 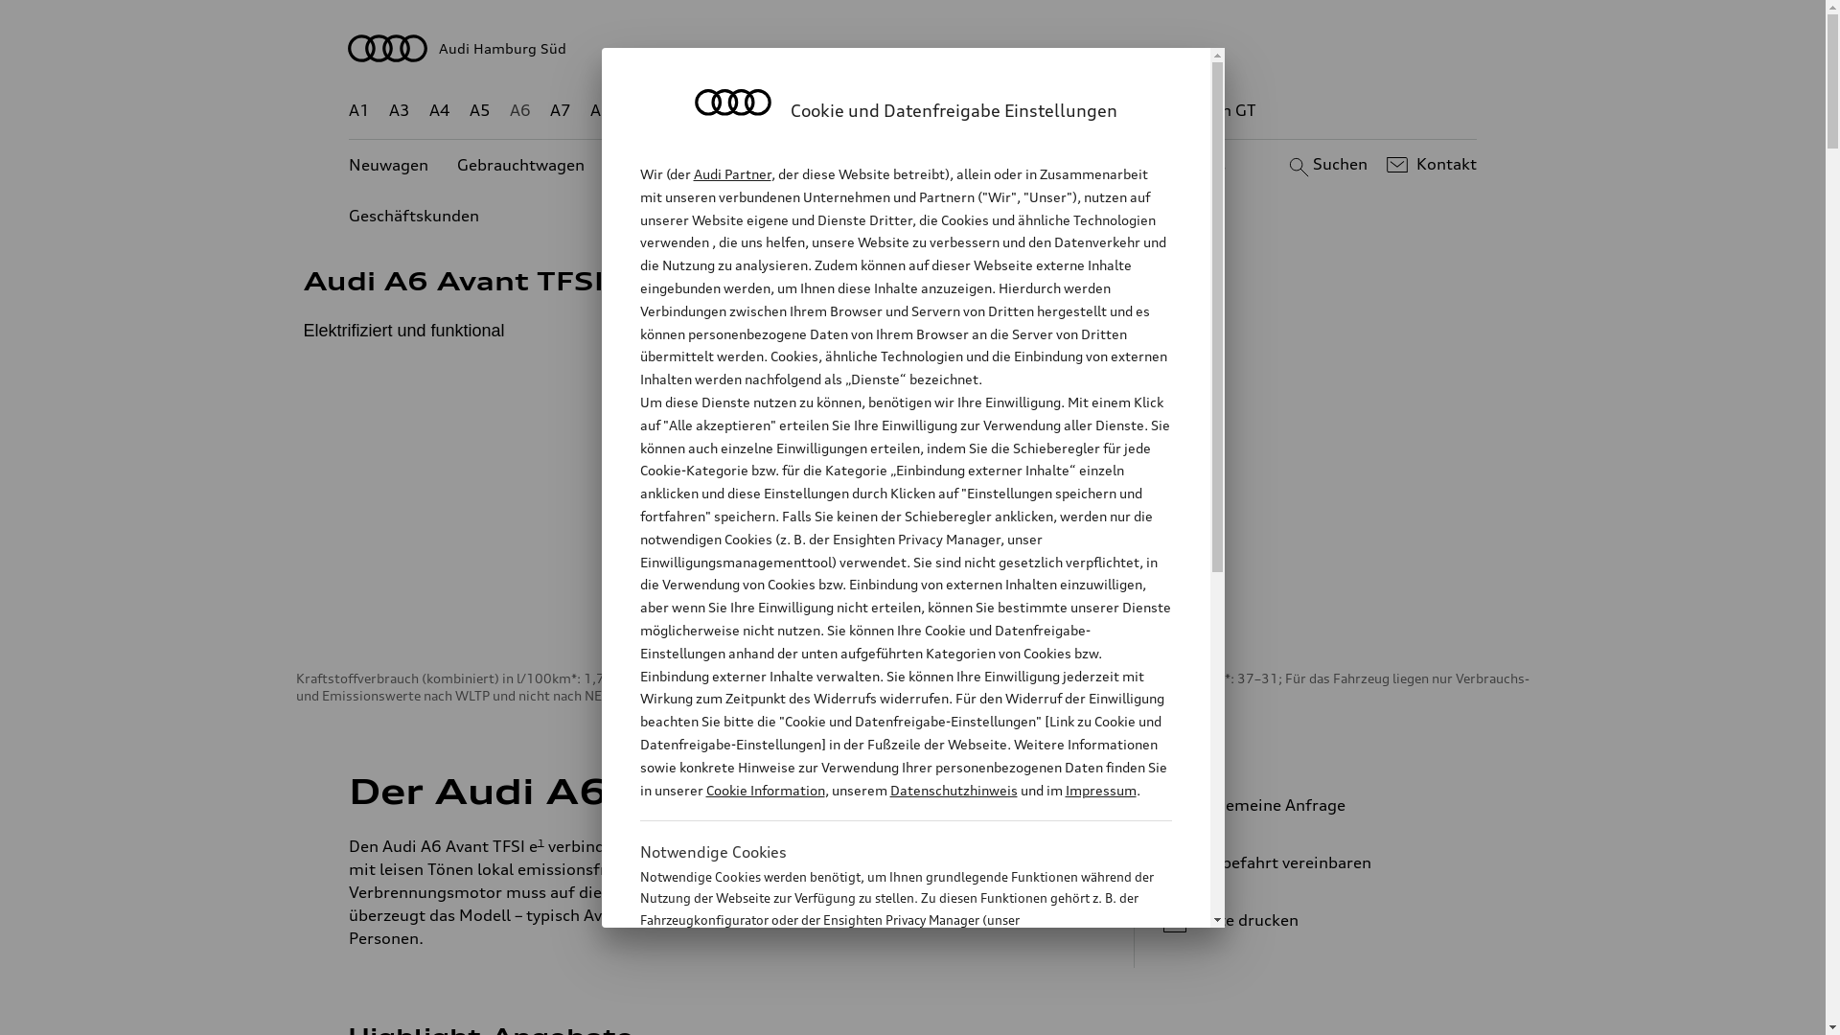 What do you see at coordinates (634, 277) in the screenshot?
I see `1` at bounding box center [634, 277].